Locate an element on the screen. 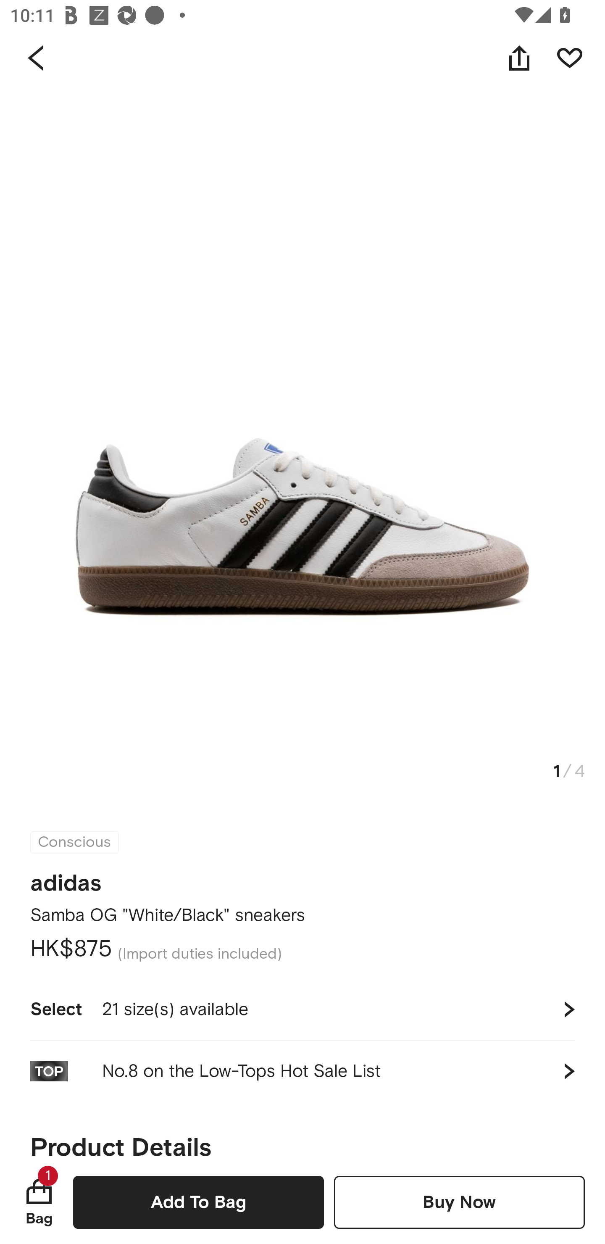 Image resolution: width=605 pixels, height=1244 pixels. adidas is located at coordinates (66, 878).